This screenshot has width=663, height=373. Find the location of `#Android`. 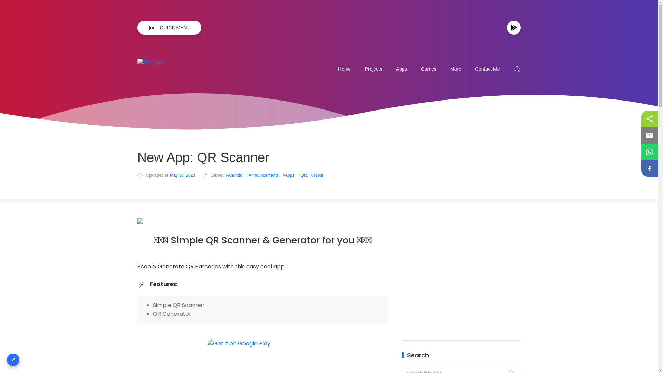

#Android is located at coordinates (234, 175).